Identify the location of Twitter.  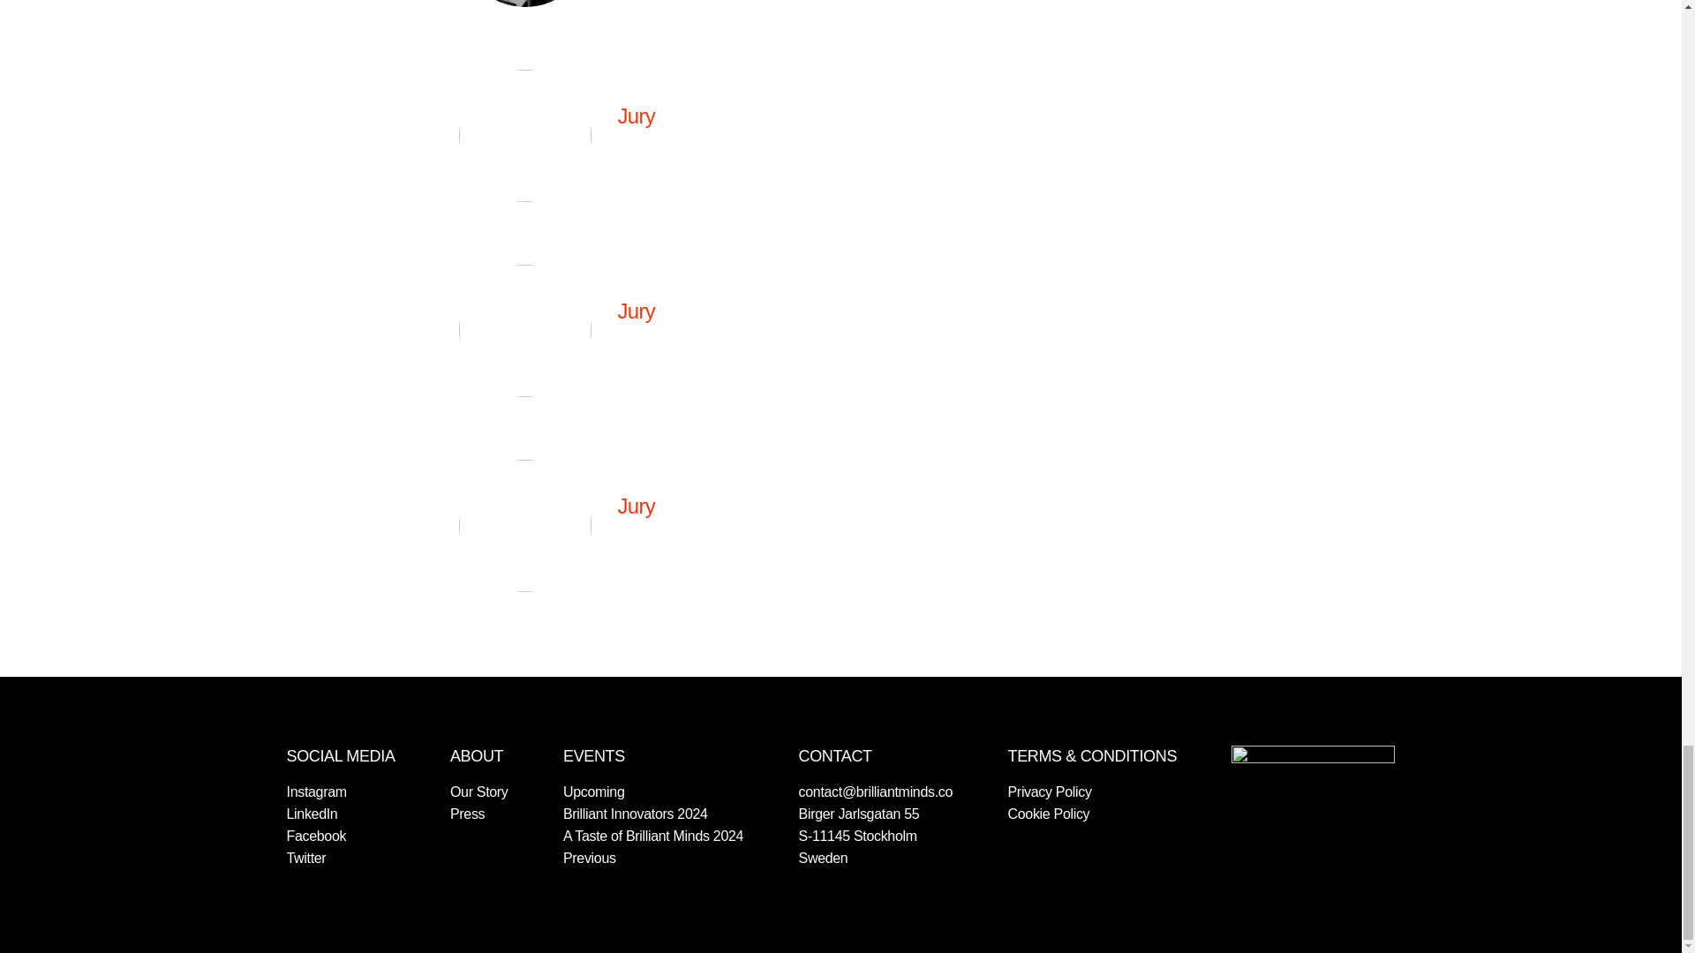
(305, 858).